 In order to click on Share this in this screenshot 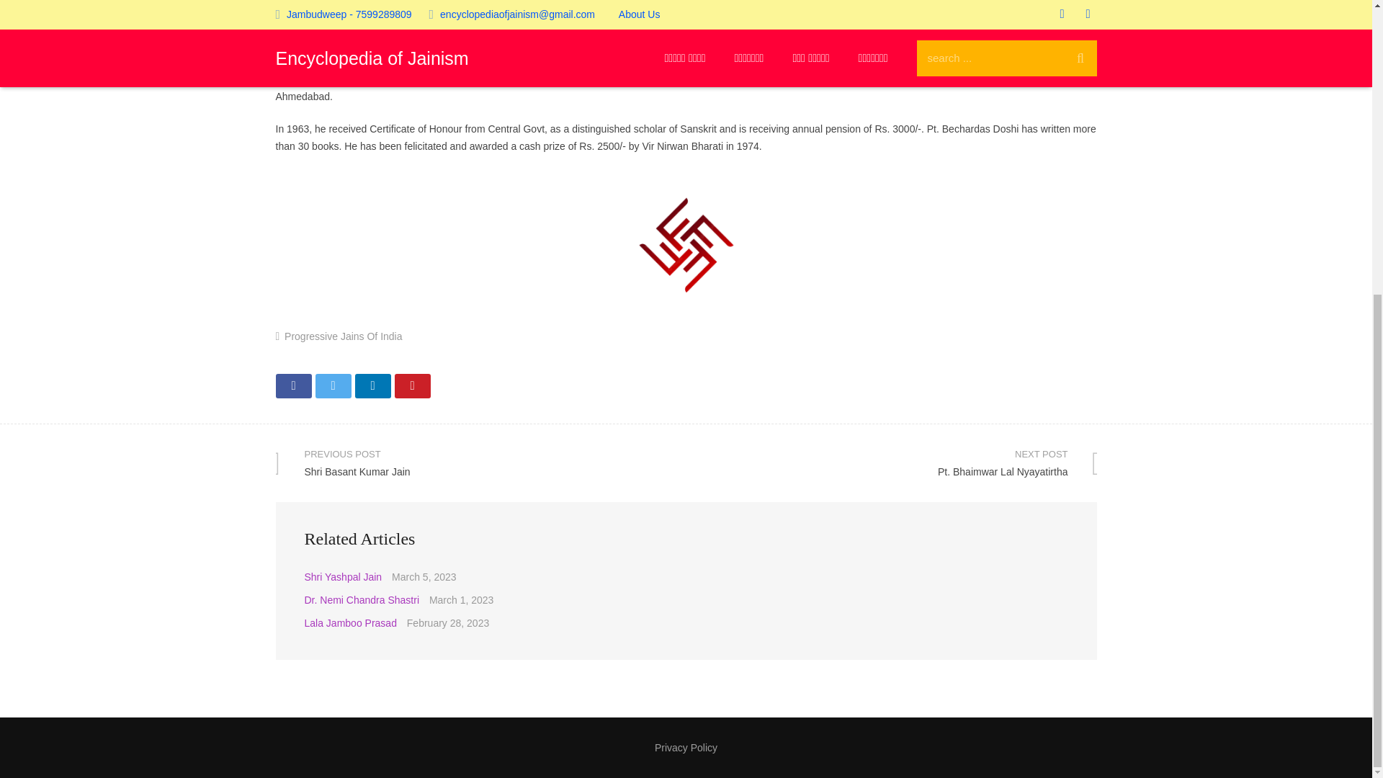, I will do `click(343, 576)`.